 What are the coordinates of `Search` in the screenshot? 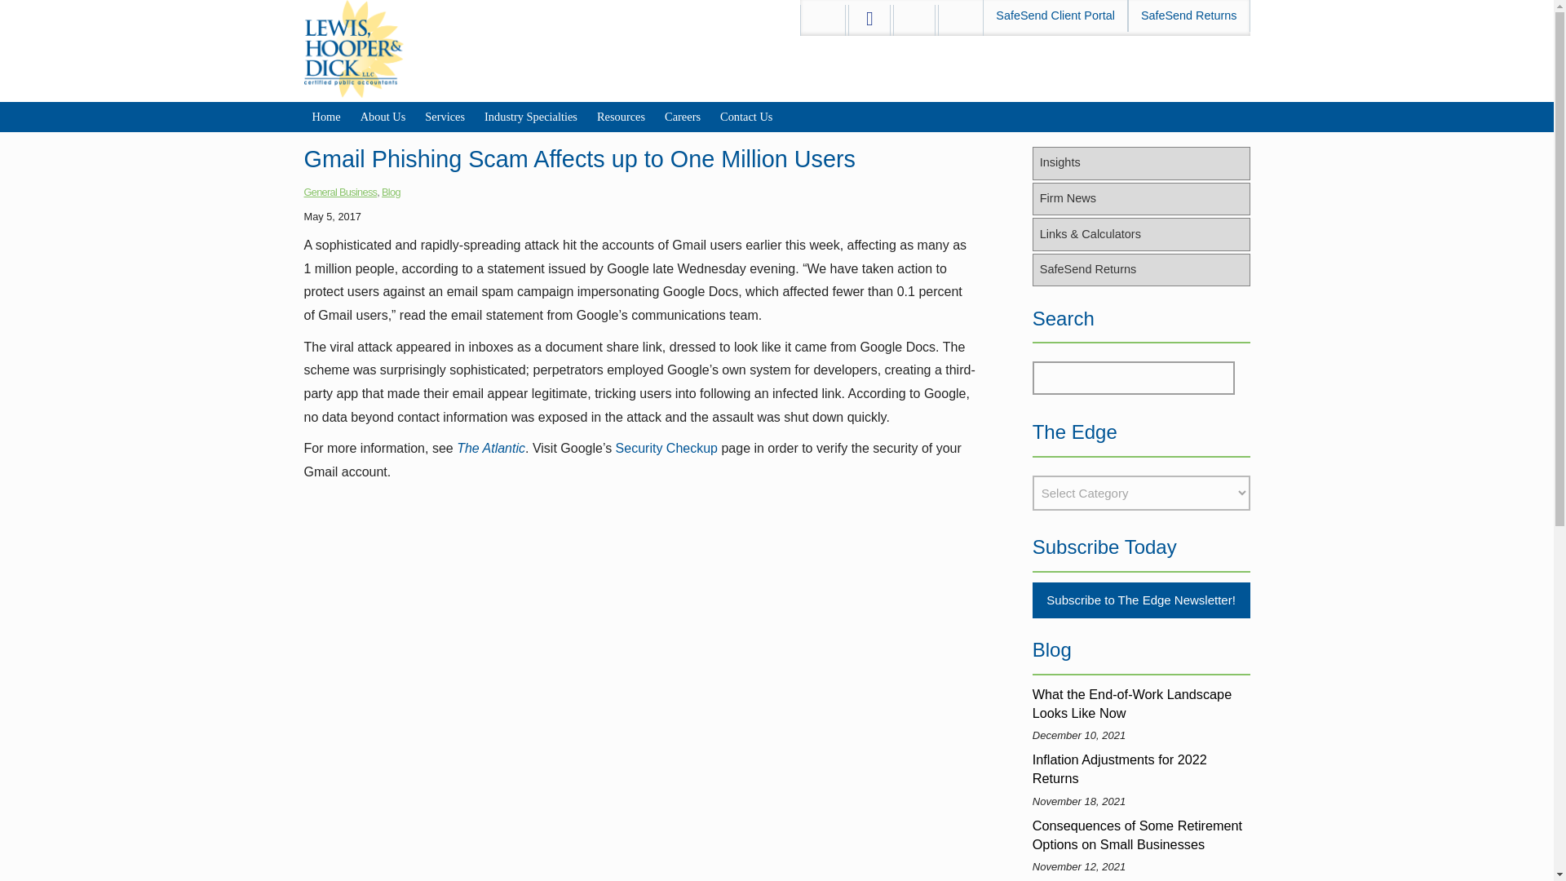 It's located at (1134, 377).